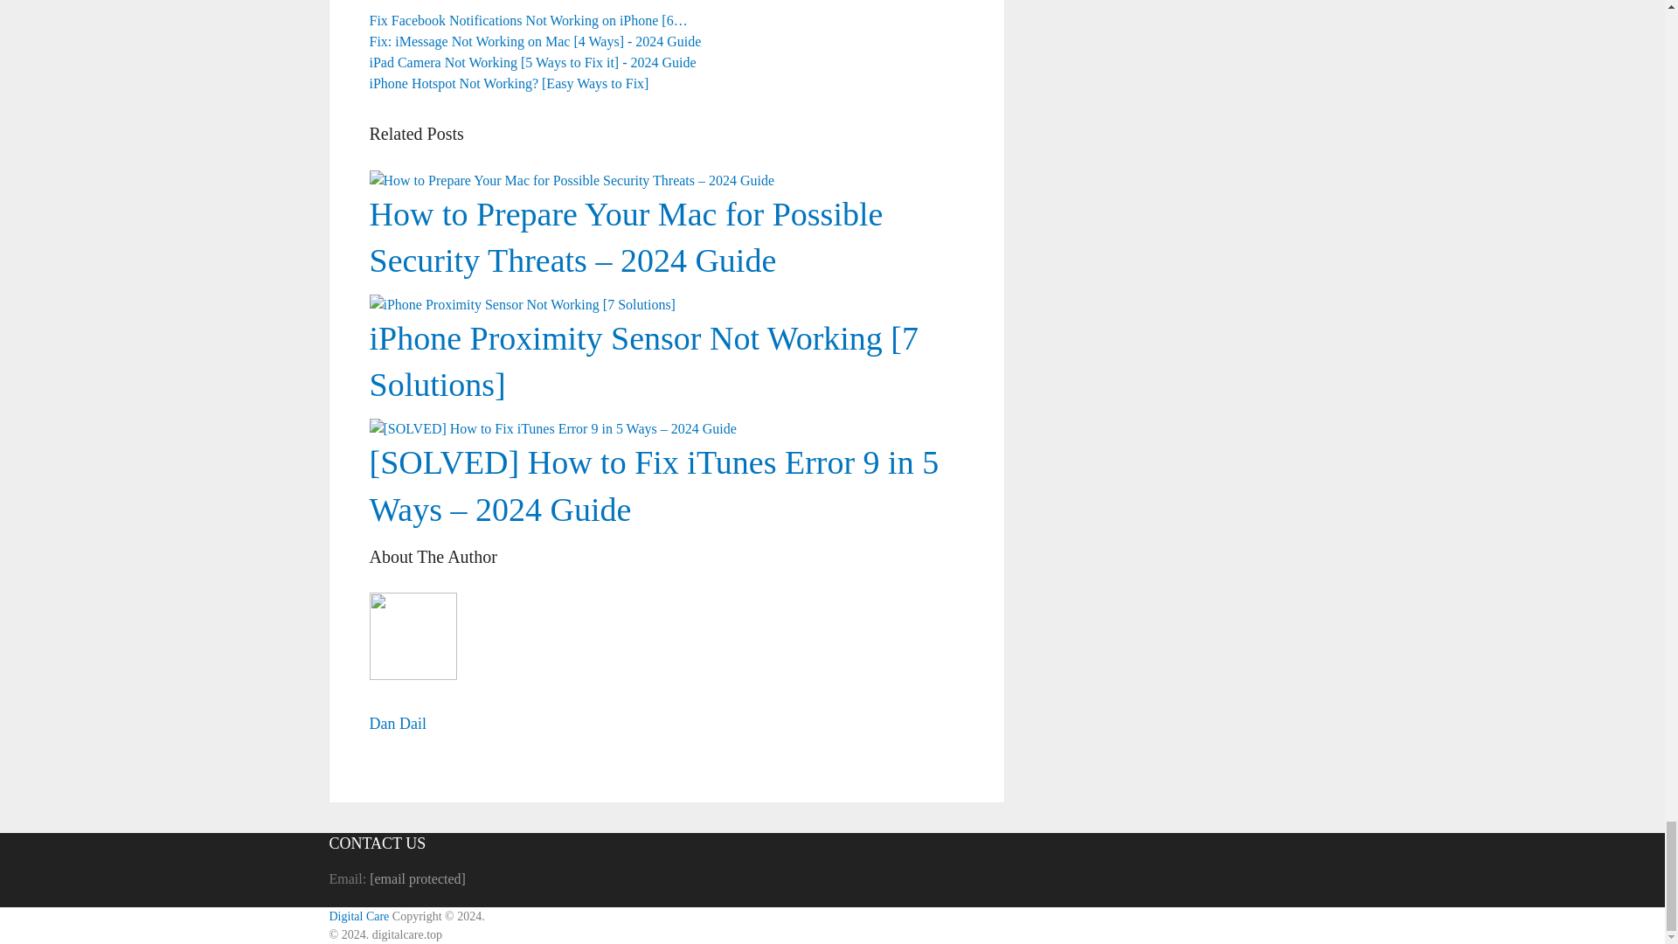 This screenshot has width=1678, height=944. What do you see at coordinates (397, 724) in the screenshot?
I see `Dan Dail` at bounding box center [397, 724].